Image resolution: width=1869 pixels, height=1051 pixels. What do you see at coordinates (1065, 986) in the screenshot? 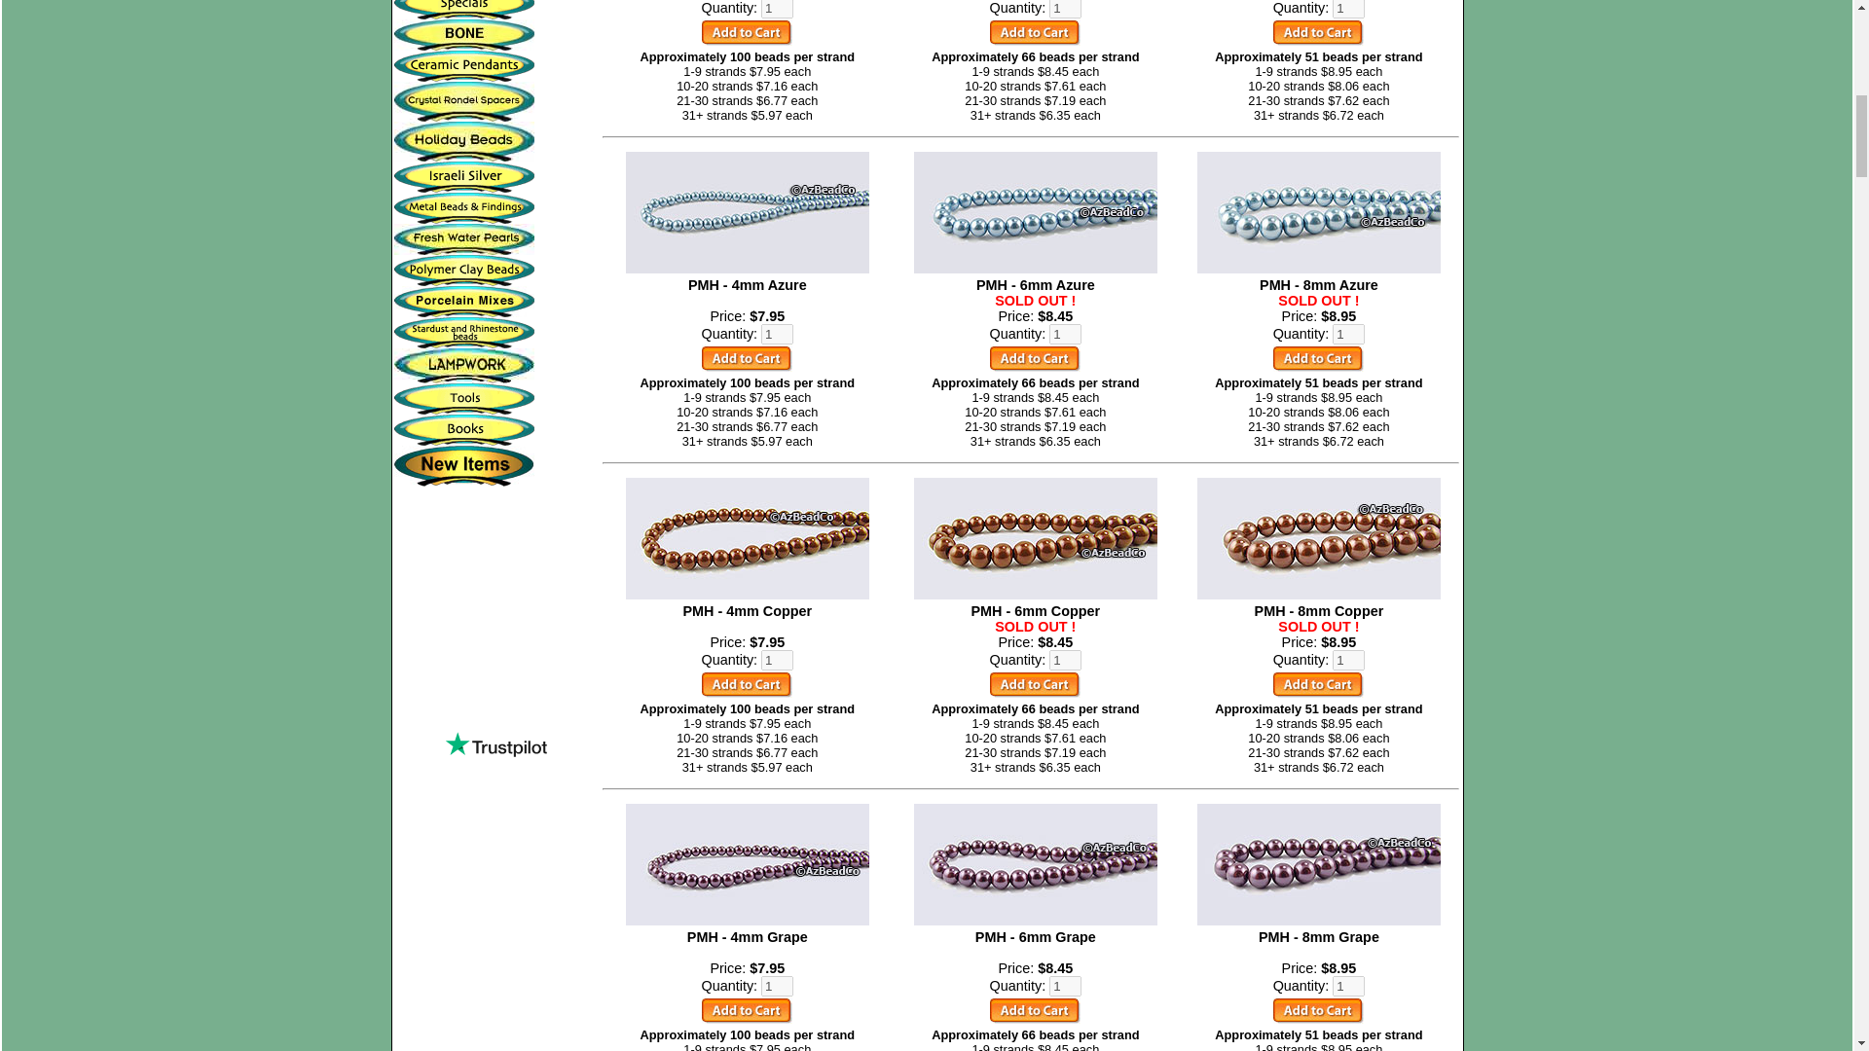
I see `1` at bounding box center [1065, 986].